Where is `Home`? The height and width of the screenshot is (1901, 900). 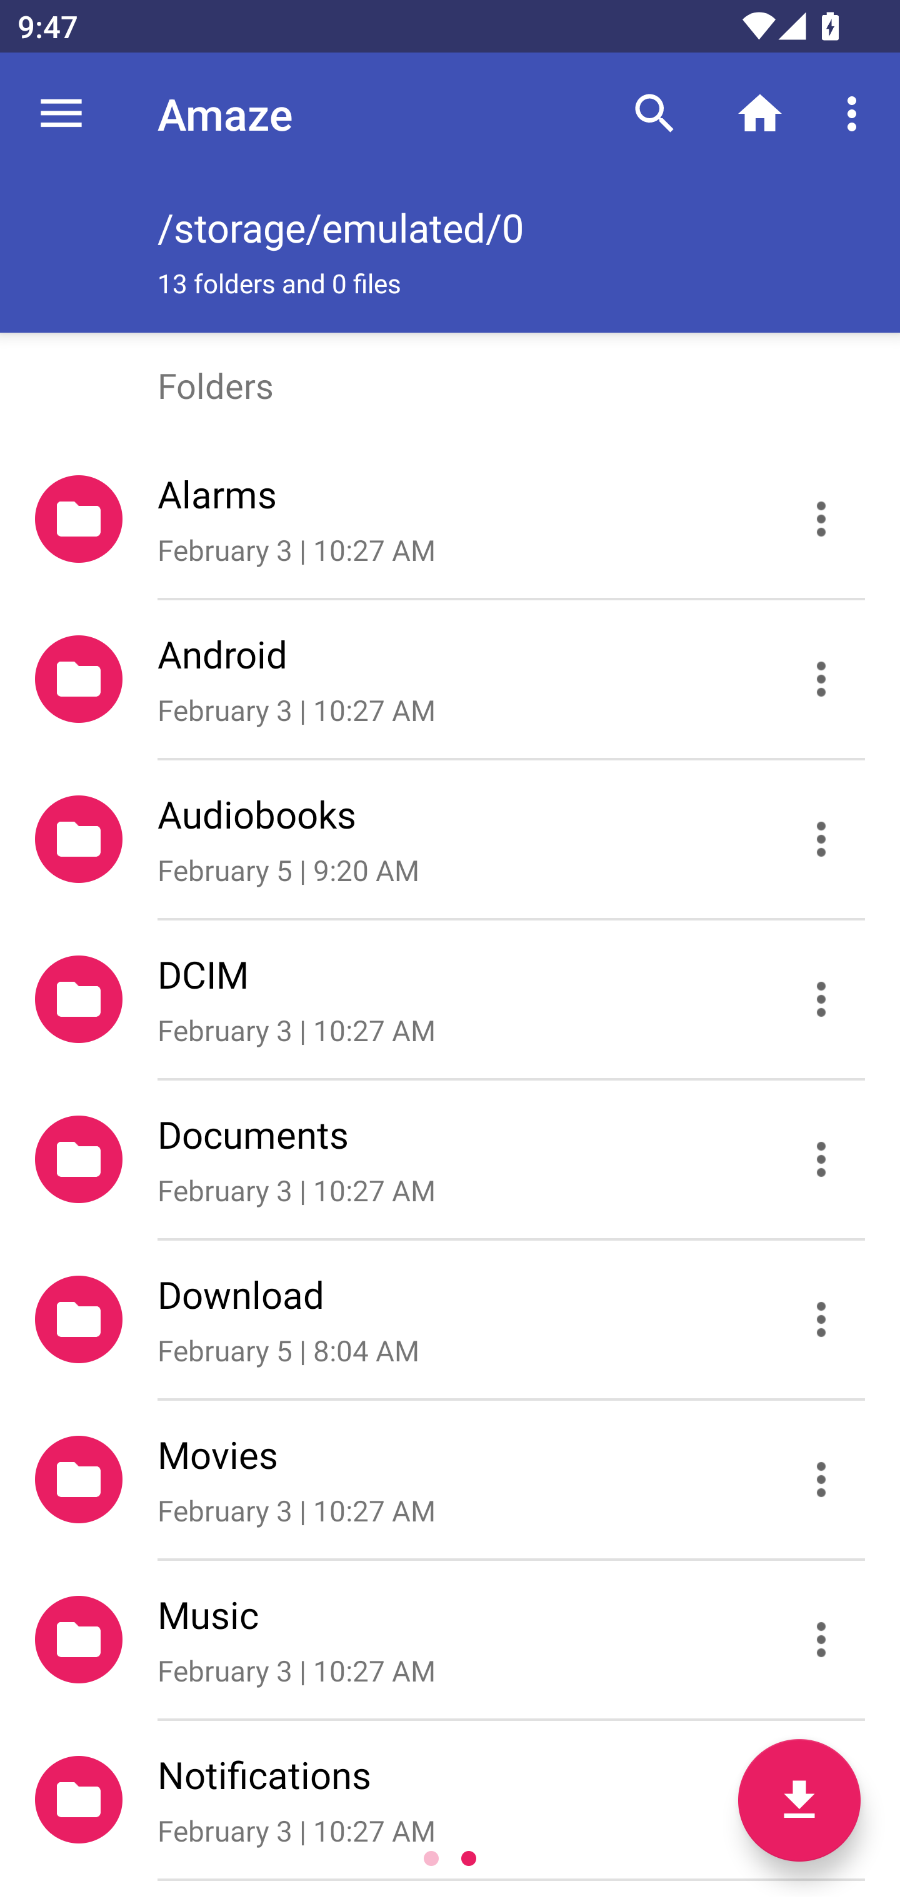
Home is located at coordinates (760, 114).